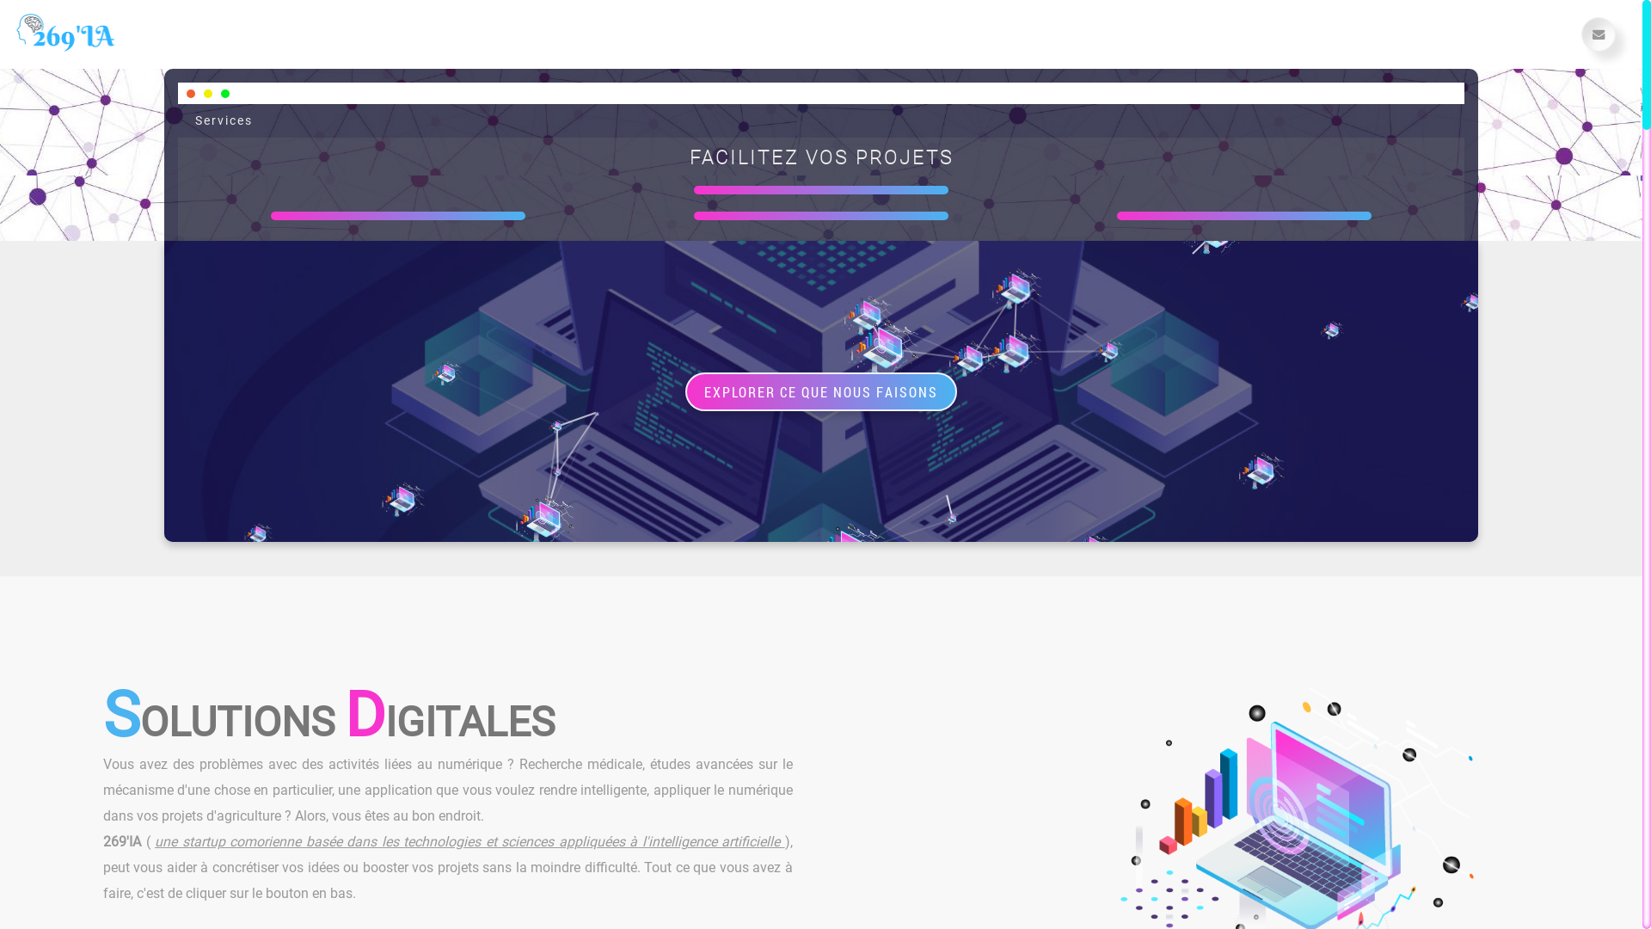 The height and width of the screenshot is (929, 1651). I want to click on Services, so click(224, 120).